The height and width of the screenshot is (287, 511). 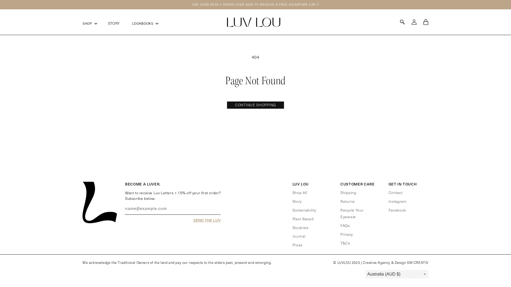 I want to click on Instagram, so click(x=398, y=200).